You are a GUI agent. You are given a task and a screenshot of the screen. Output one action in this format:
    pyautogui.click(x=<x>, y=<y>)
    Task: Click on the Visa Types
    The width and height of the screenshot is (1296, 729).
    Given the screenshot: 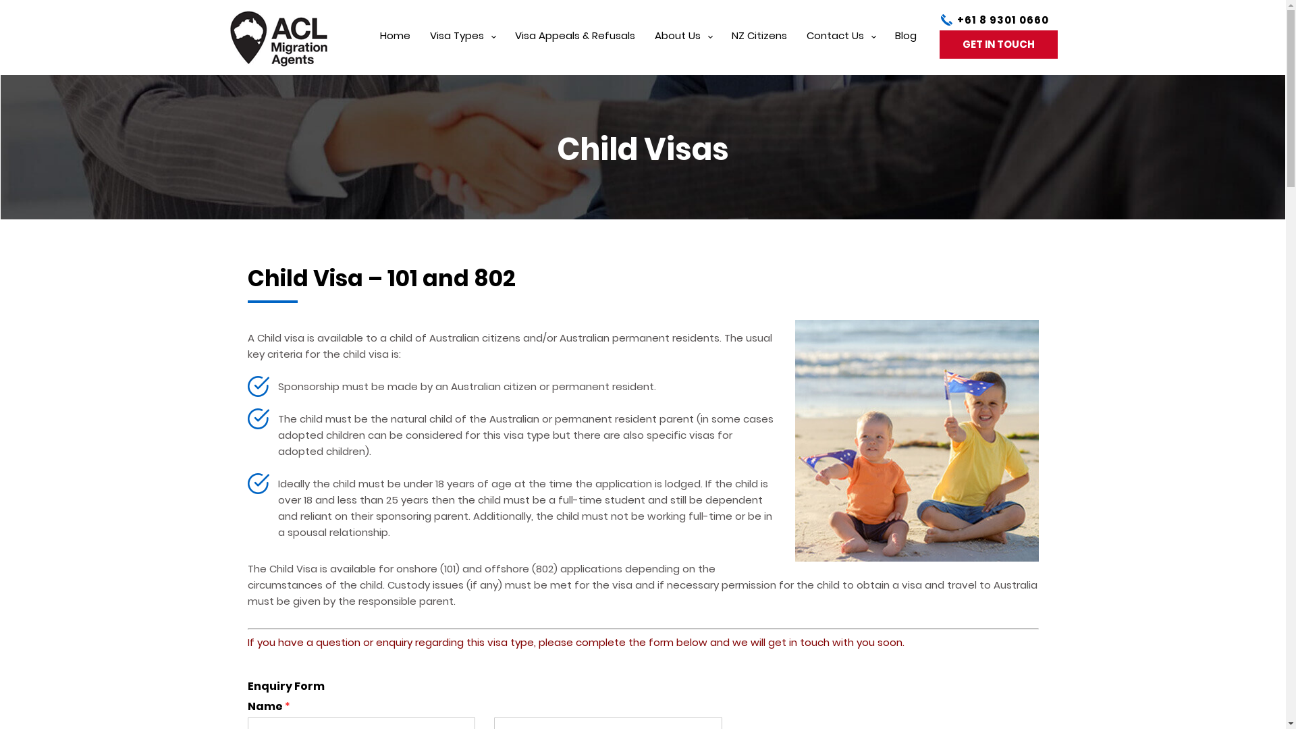 What is the action you would take?
    pyautogui.click(x=463, y=53)
    